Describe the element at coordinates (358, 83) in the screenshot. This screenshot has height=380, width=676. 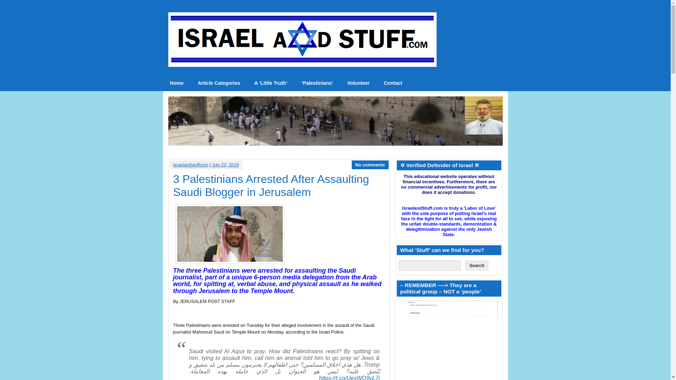
I see `Volunteer` at that location.